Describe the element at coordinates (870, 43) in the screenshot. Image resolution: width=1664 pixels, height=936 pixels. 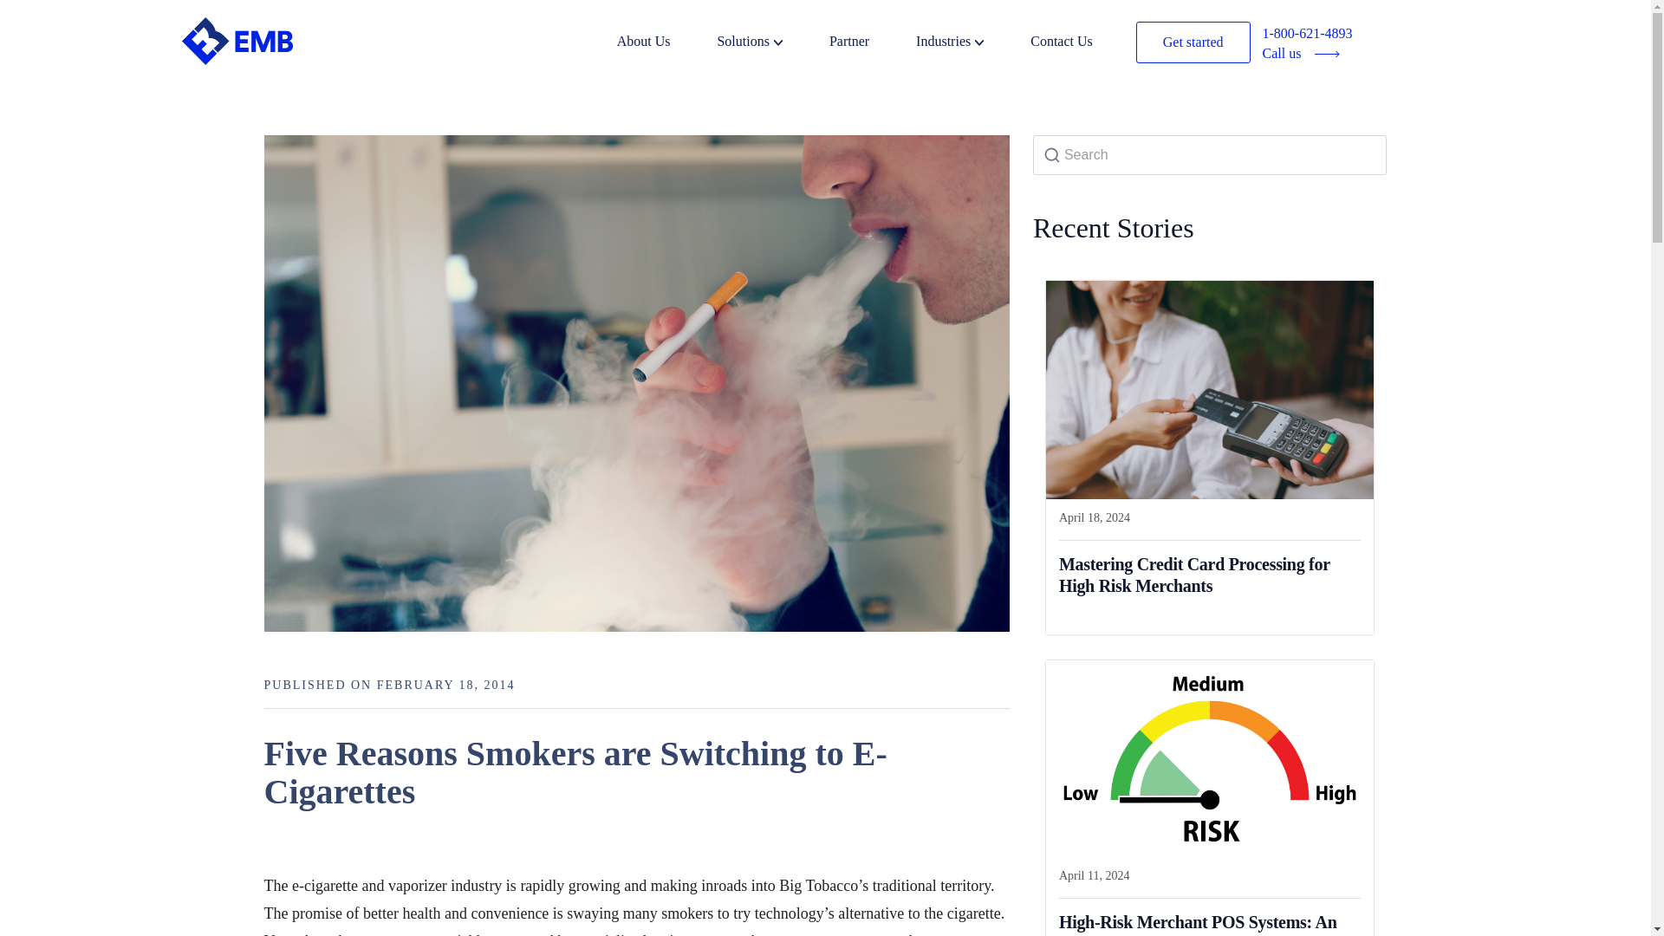
I see `Partner` at that location.